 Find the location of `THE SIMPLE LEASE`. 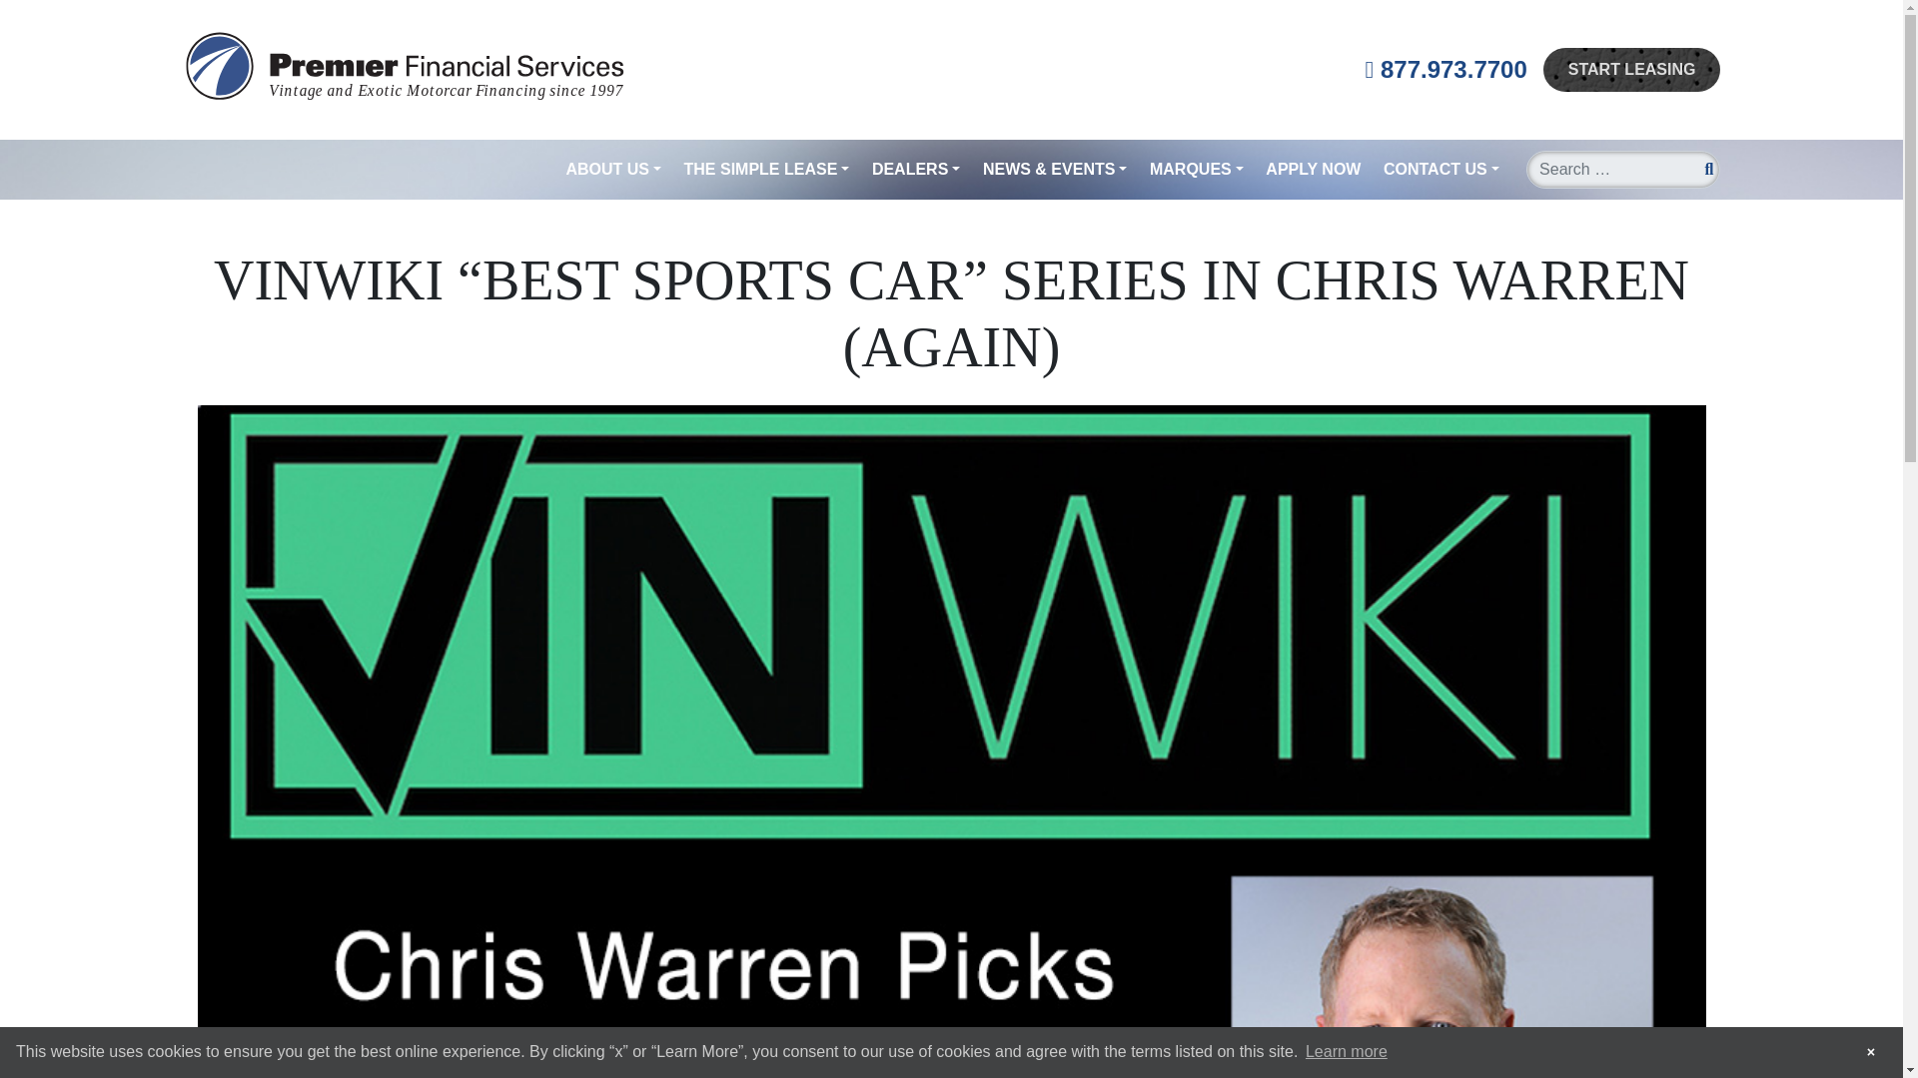

THE SIMPLE LEASE is located at coordinates (767, 170).